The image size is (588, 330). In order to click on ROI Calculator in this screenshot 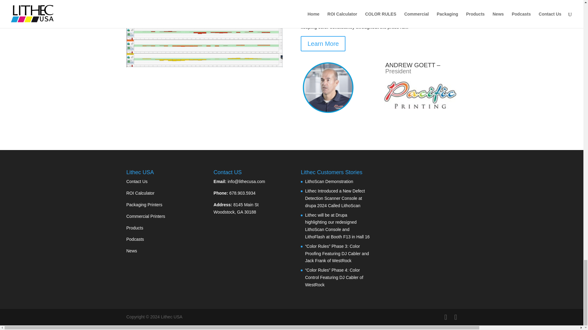, I will do `click(140, 193)`.